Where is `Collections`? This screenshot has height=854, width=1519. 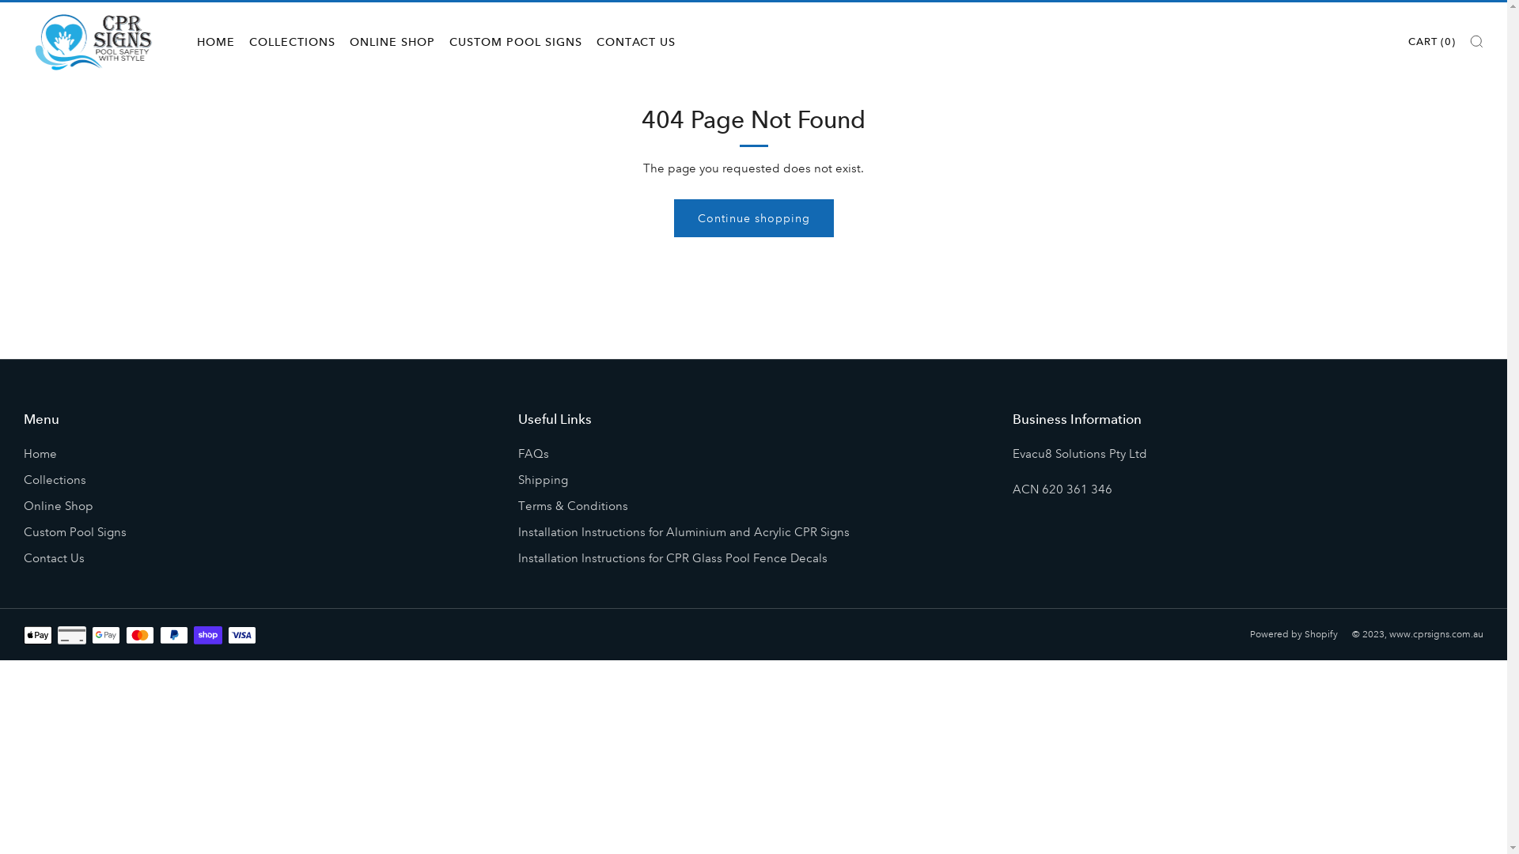
Collections is located at coordinates (55, 480).